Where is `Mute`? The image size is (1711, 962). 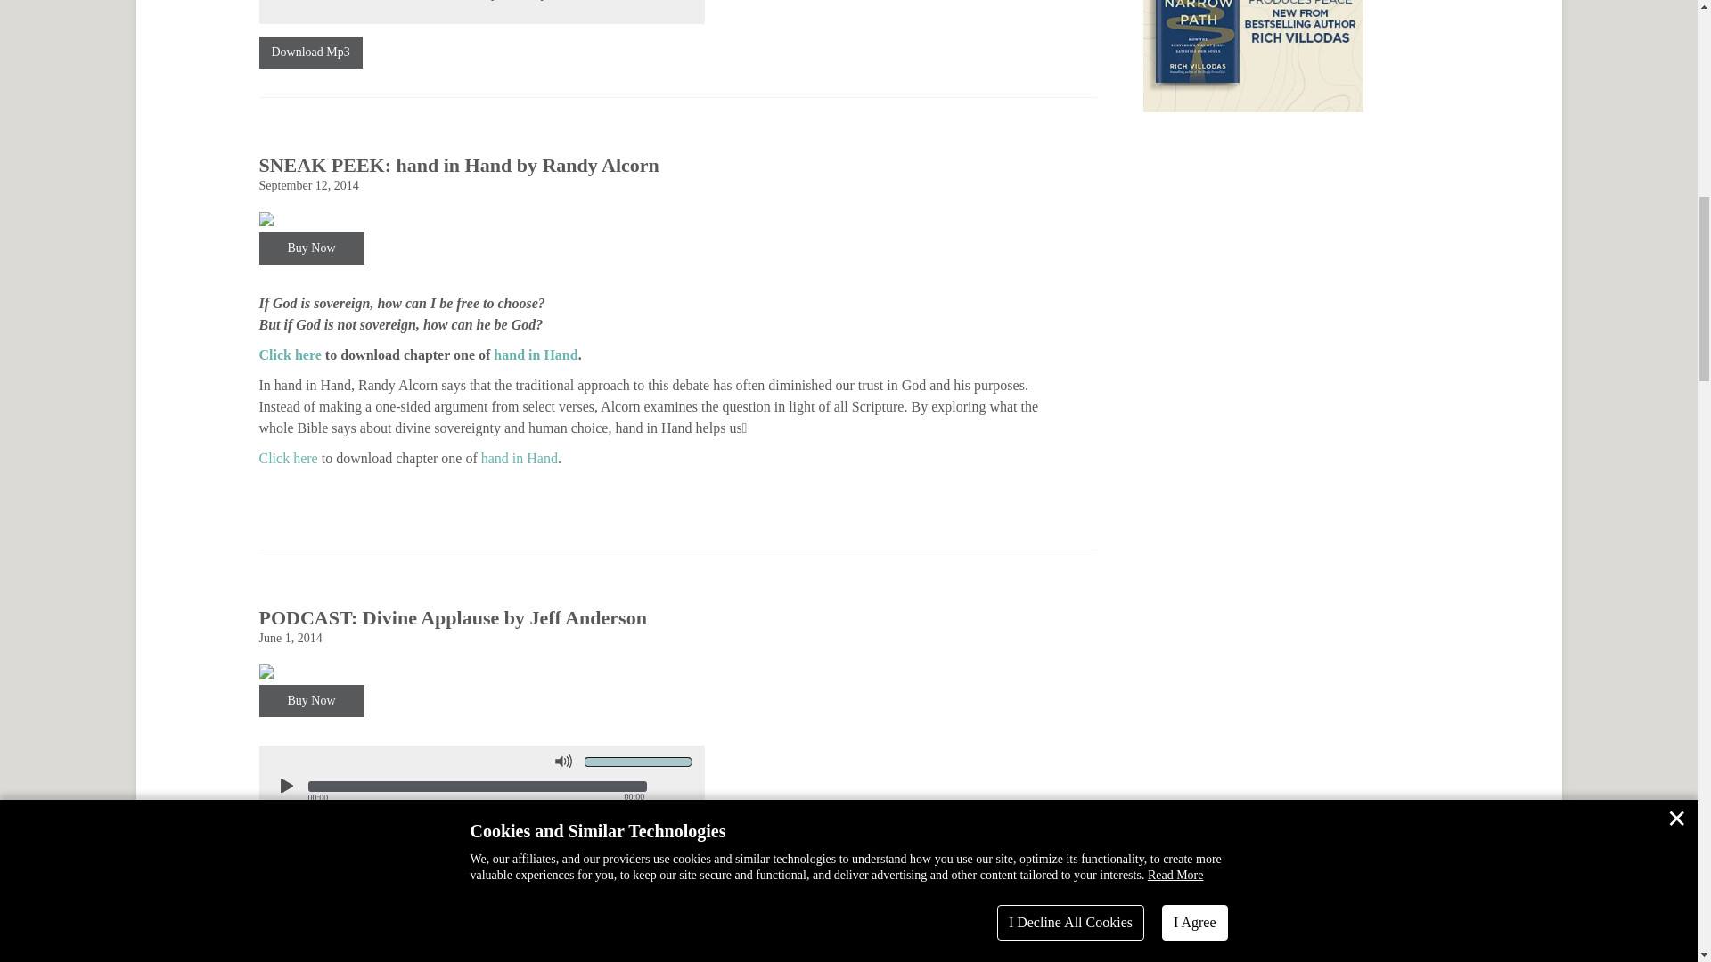 Mute is located at coordinates (563, 762).